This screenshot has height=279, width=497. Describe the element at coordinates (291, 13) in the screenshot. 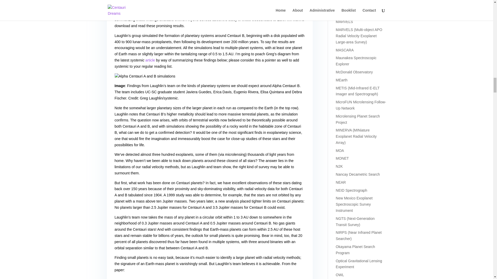

I see `recent paper` at that location.